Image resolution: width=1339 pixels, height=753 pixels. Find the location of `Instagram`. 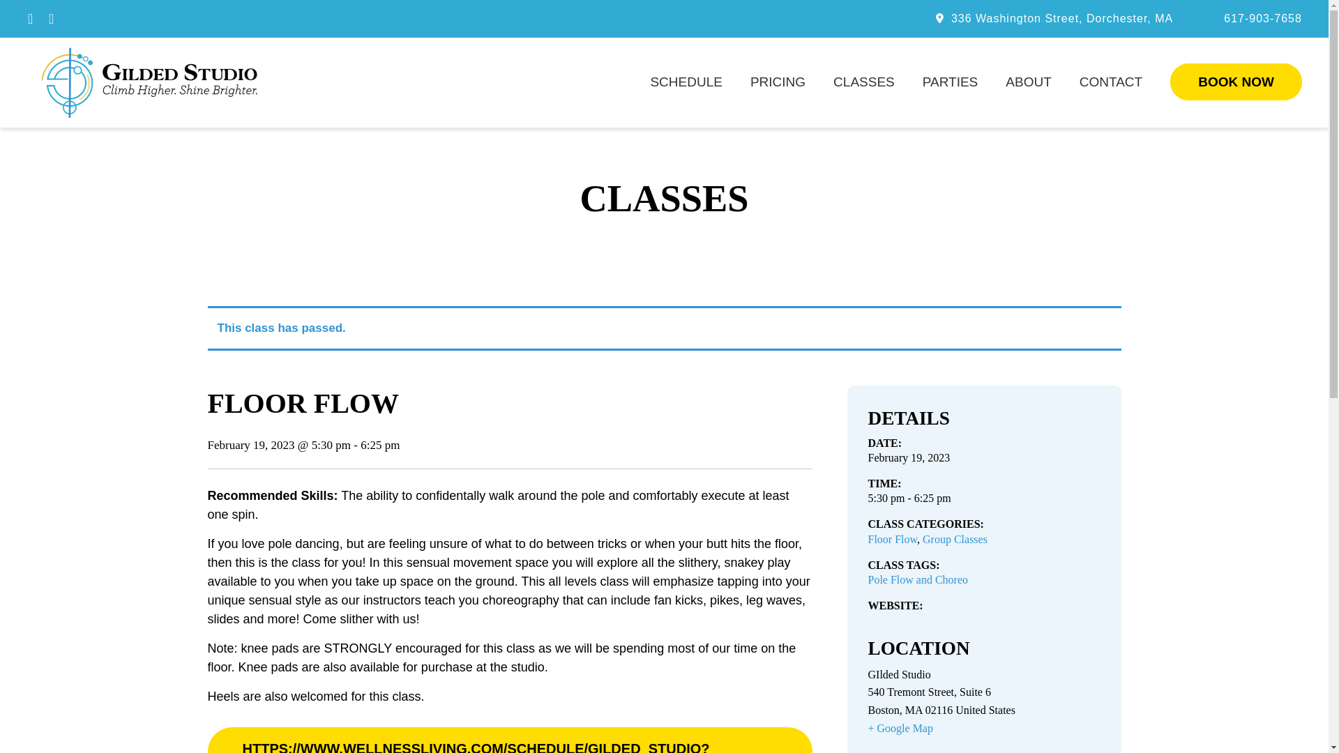

Instagram is located at coordinates (52, 18).